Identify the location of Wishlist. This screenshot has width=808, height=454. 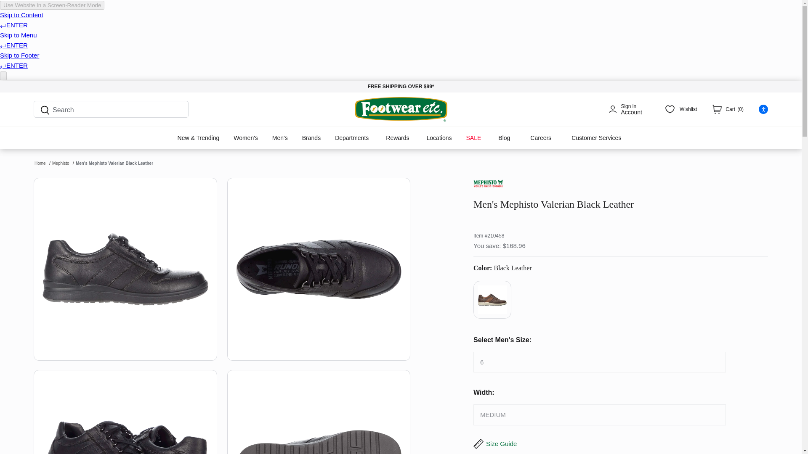
(681, 109).